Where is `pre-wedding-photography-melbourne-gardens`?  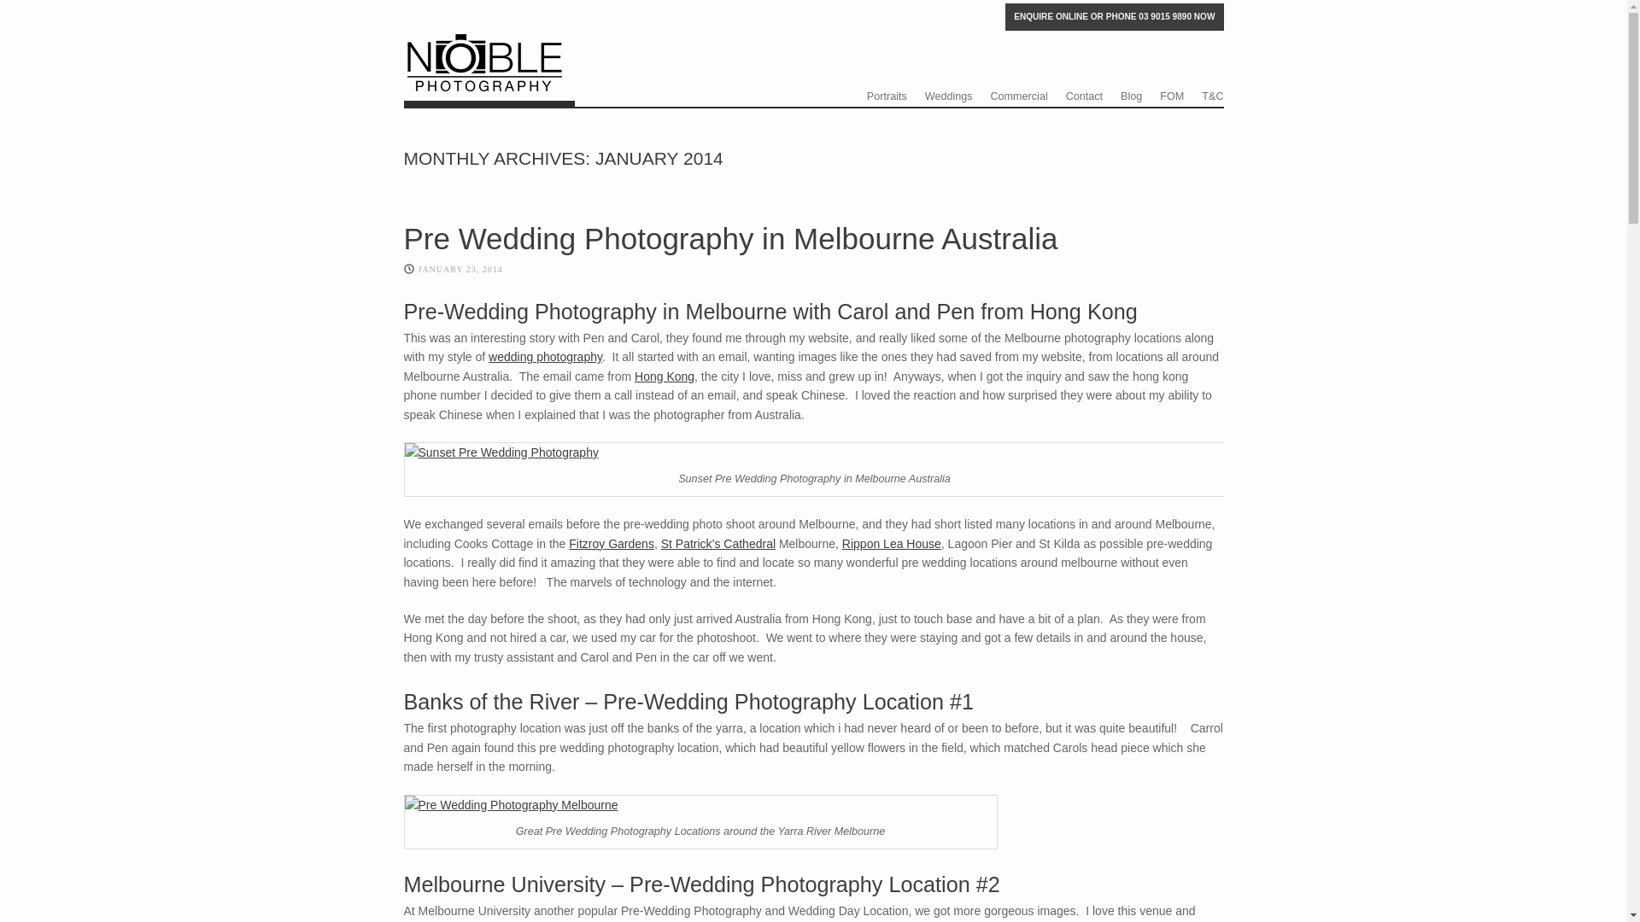 pre-wedding-photography-melbourne-gardens is located at coordinates (700, 805).